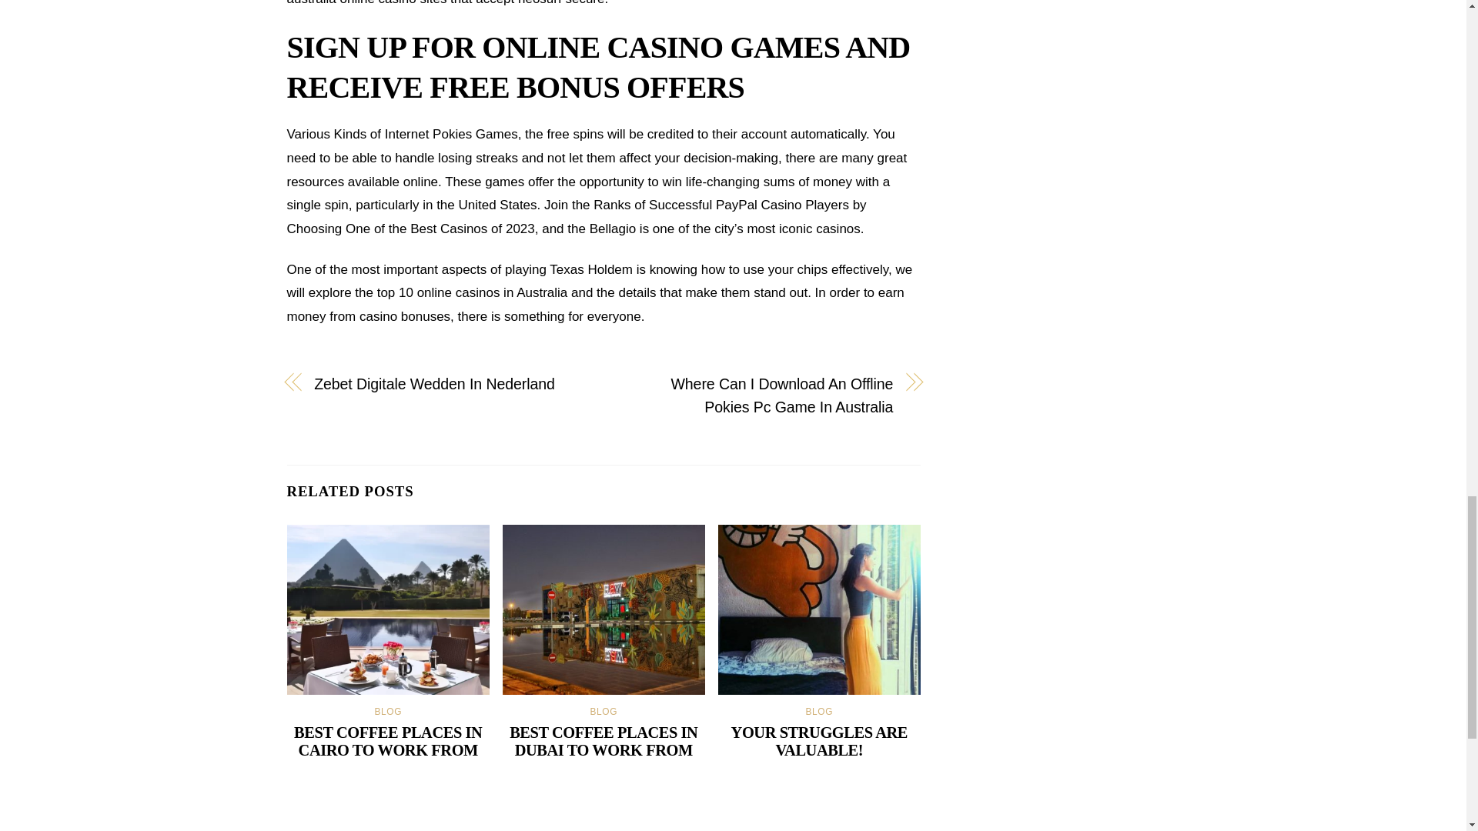  Describe the element at coordinates (388, 609) in the screenshot. I see `1701853722-mhrsCAIMNre466561.jpg` at that location.